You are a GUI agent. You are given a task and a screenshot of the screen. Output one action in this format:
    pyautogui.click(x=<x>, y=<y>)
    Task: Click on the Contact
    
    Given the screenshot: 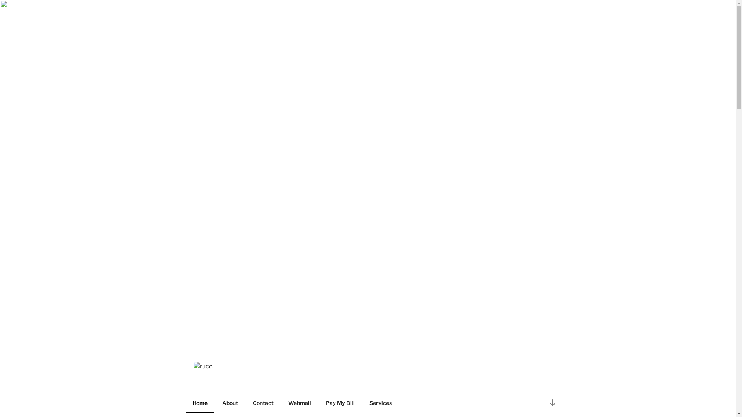 What is the action you would take?
    pyautogui.click(x=263, y=402)
    